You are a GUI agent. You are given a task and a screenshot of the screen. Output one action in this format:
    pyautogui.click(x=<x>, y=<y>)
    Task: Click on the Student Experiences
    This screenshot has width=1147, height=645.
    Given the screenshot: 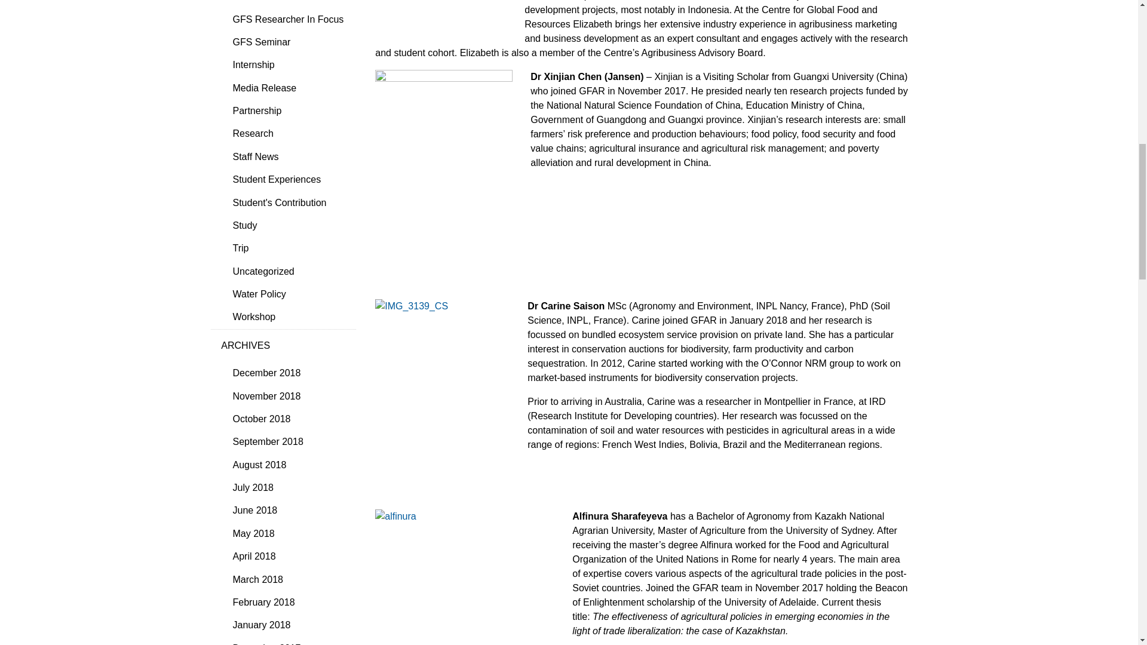 What is the action you would take?
    pyautogui.click(x=288, y=179)
    